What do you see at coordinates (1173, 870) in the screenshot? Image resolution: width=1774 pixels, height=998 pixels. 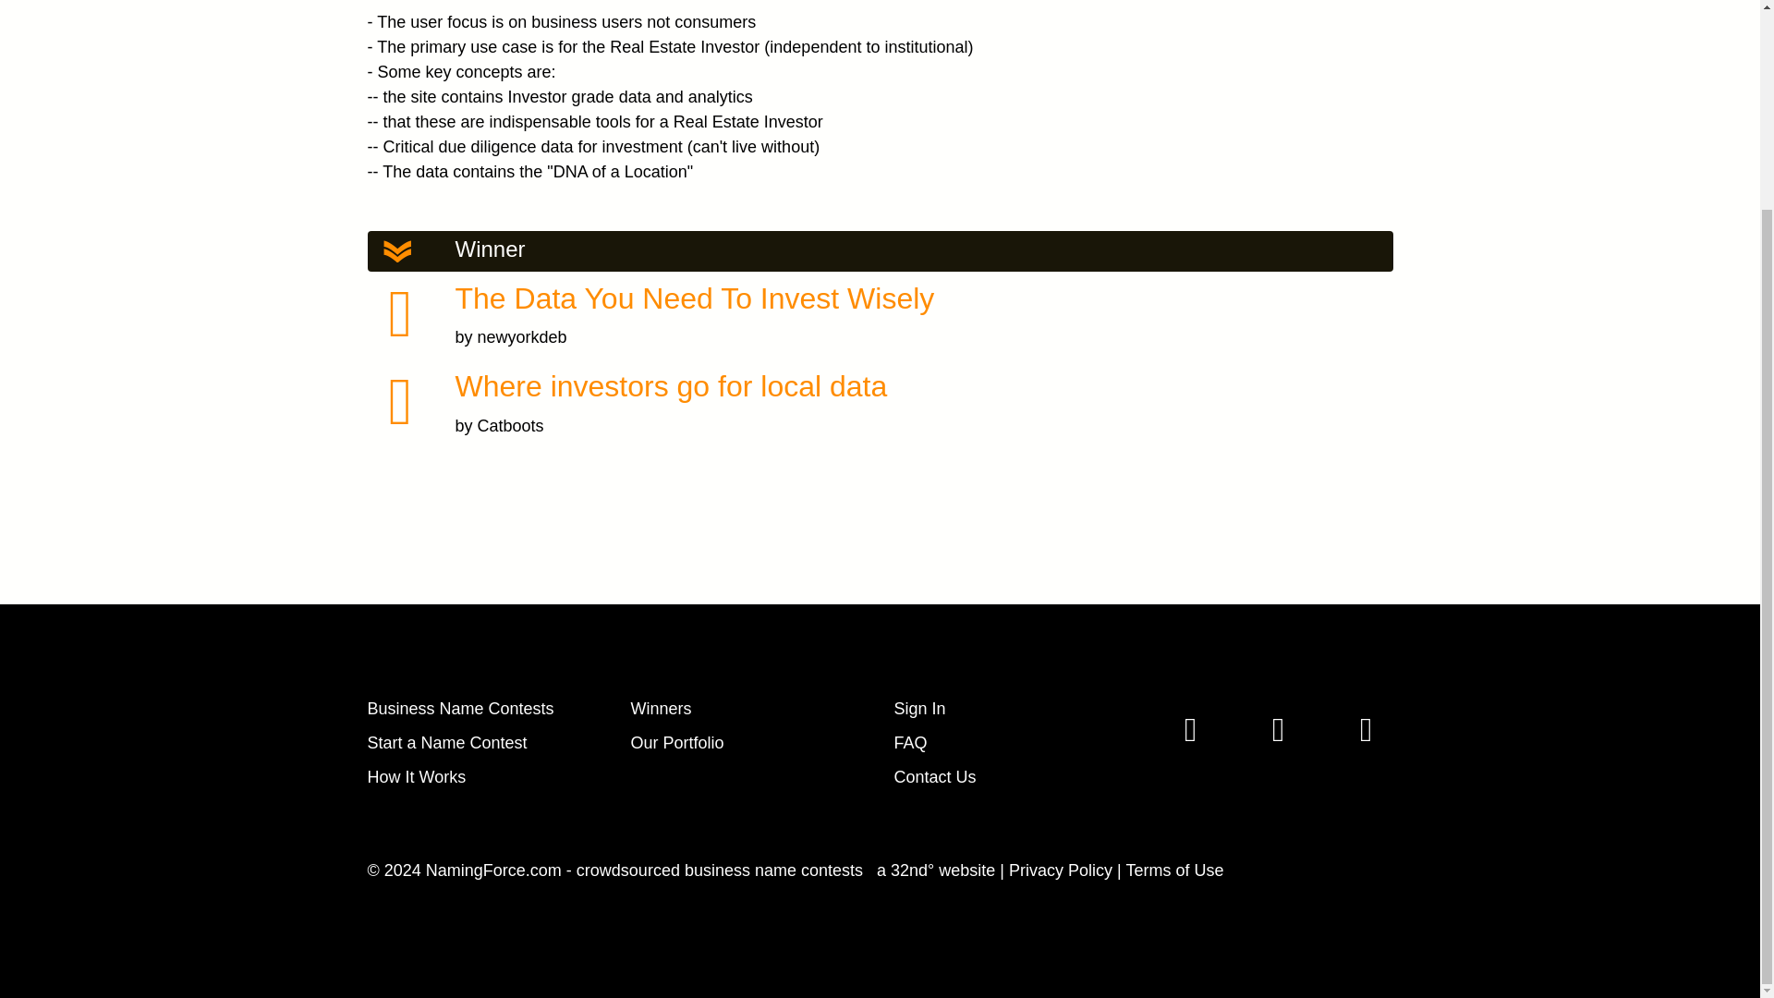 I see `Terms of Use` at bounding box center [1173, 870].